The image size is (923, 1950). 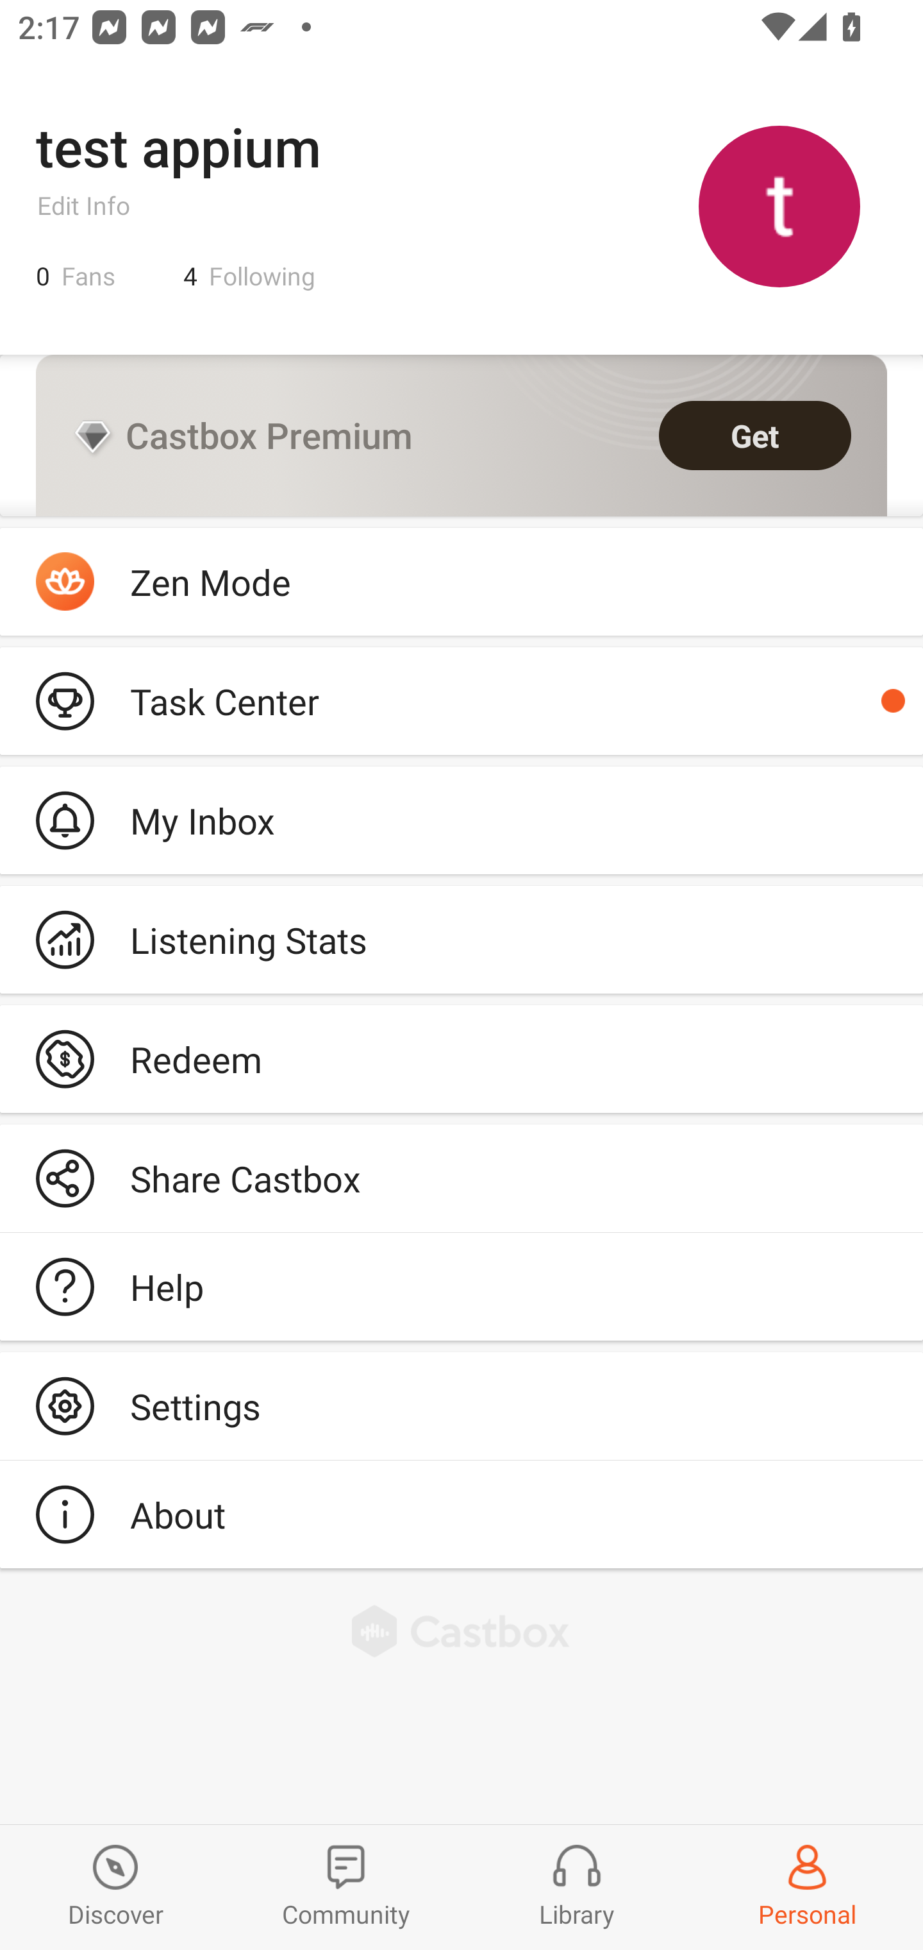 What do you see at coordinates (462, 1405) in the screenshot?
I see ` Settings` at bounding box center [462, 1405].